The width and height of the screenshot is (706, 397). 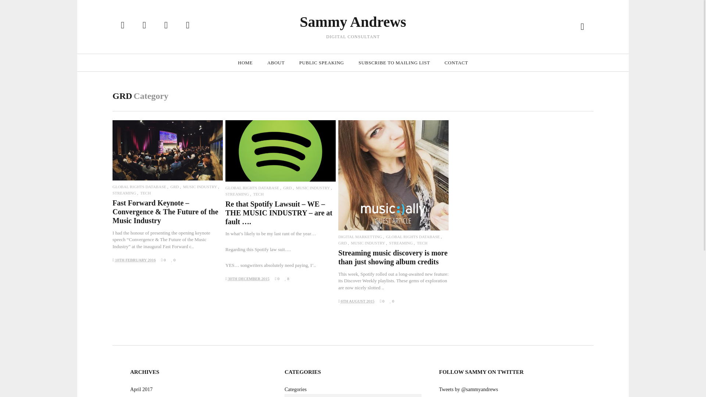 What do you see at coordinates (258, 194) in the screenshot?
I see `View all posts in Tech` at bounding box center [258, 194].